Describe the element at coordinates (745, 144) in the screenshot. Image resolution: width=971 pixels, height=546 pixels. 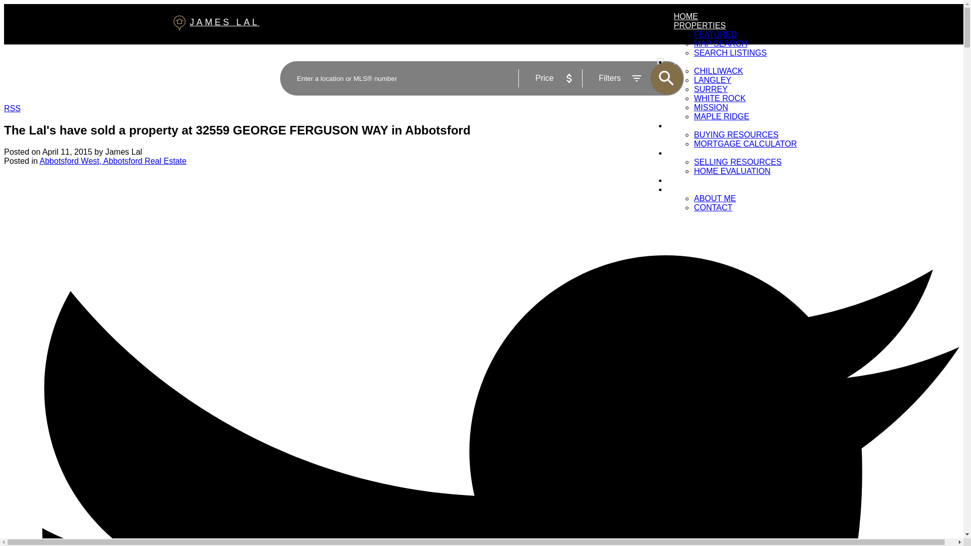
I see `MORTGAGE CALCULATOR` at that location.